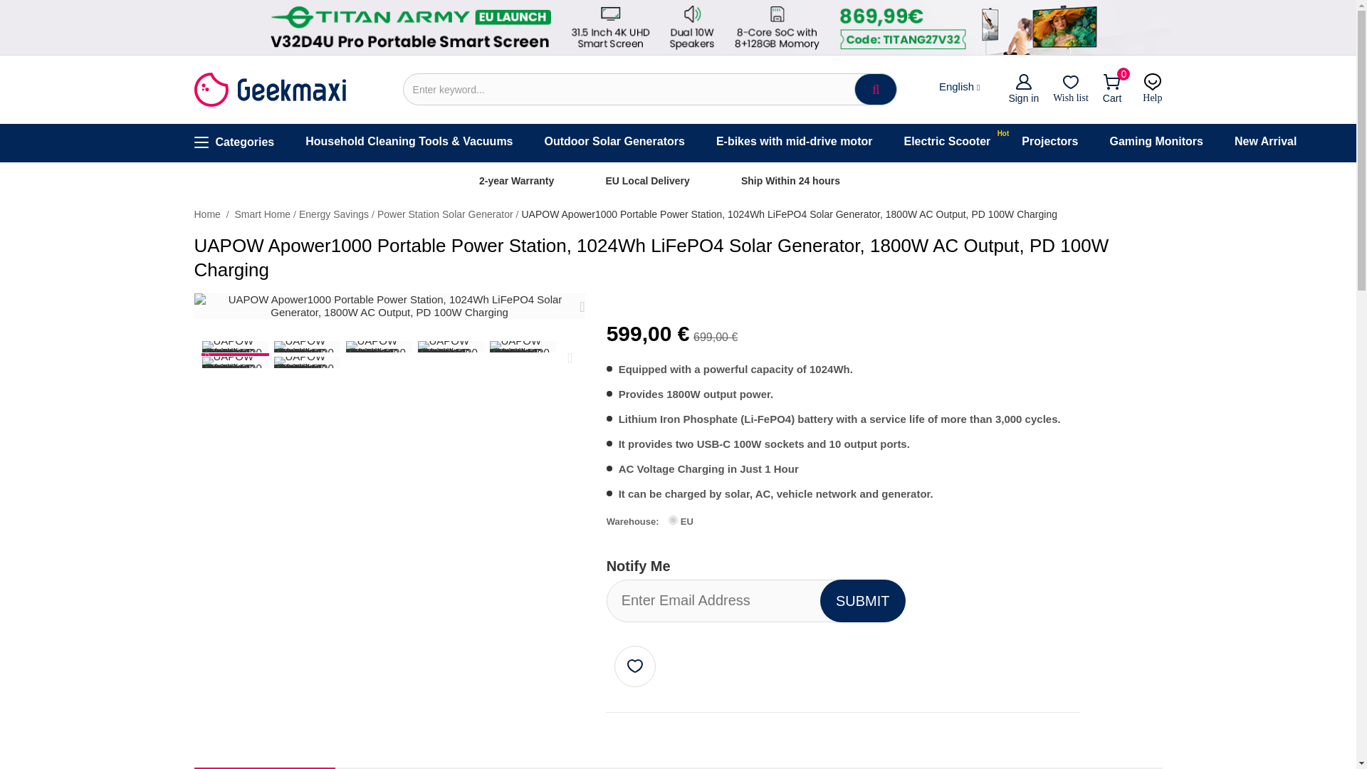 This screenshot has height=769, width=1367. Describe the element at coordinates (269, 90) in the screenshot. I see `GEEKMAXI.COM` at that location.